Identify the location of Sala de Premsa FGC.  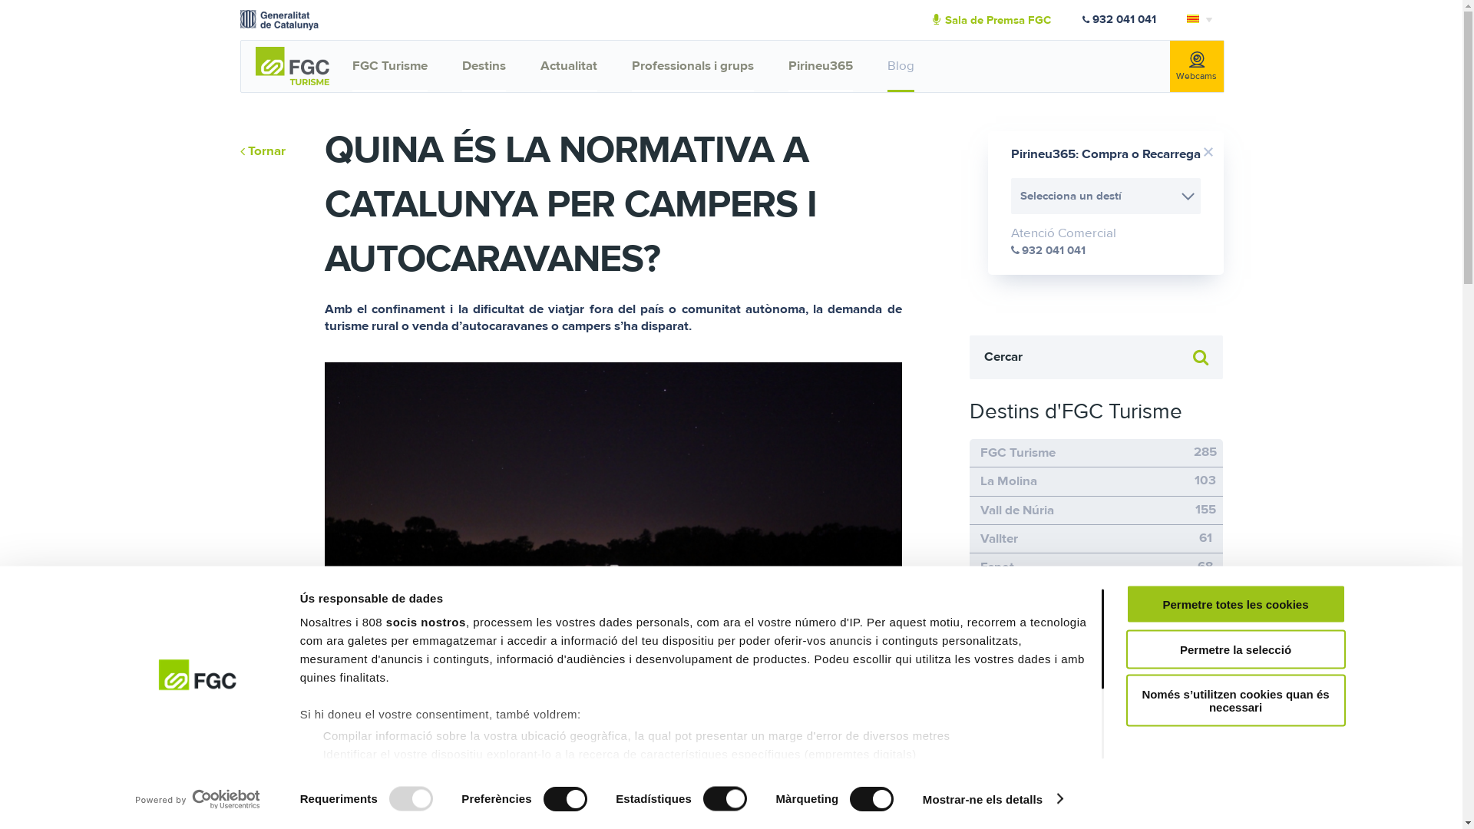
(1007, 20).